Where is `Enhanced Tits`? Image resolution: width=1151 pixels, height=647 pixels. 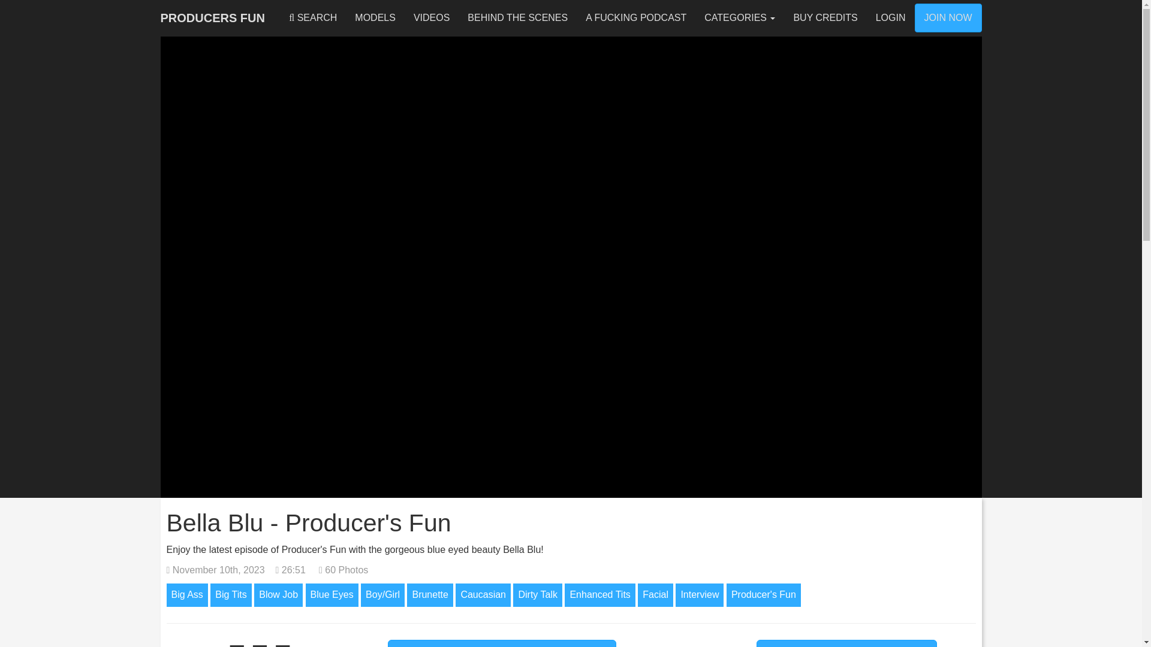 Enhanced Tits is located at coordinates (599, 595).